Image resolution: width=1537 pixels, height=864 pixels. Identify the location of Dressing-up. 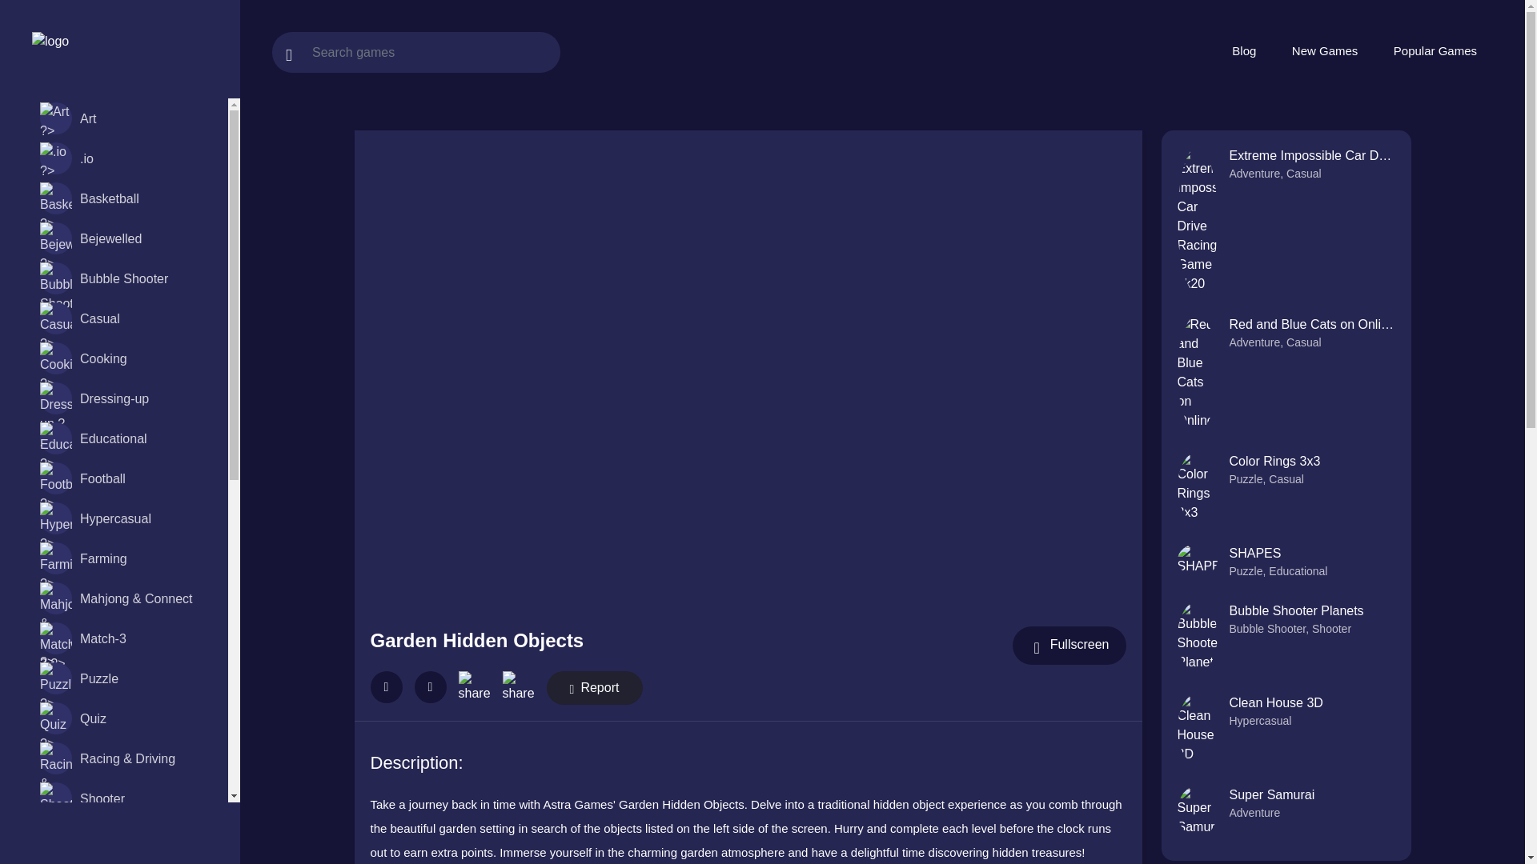
(124, 398).